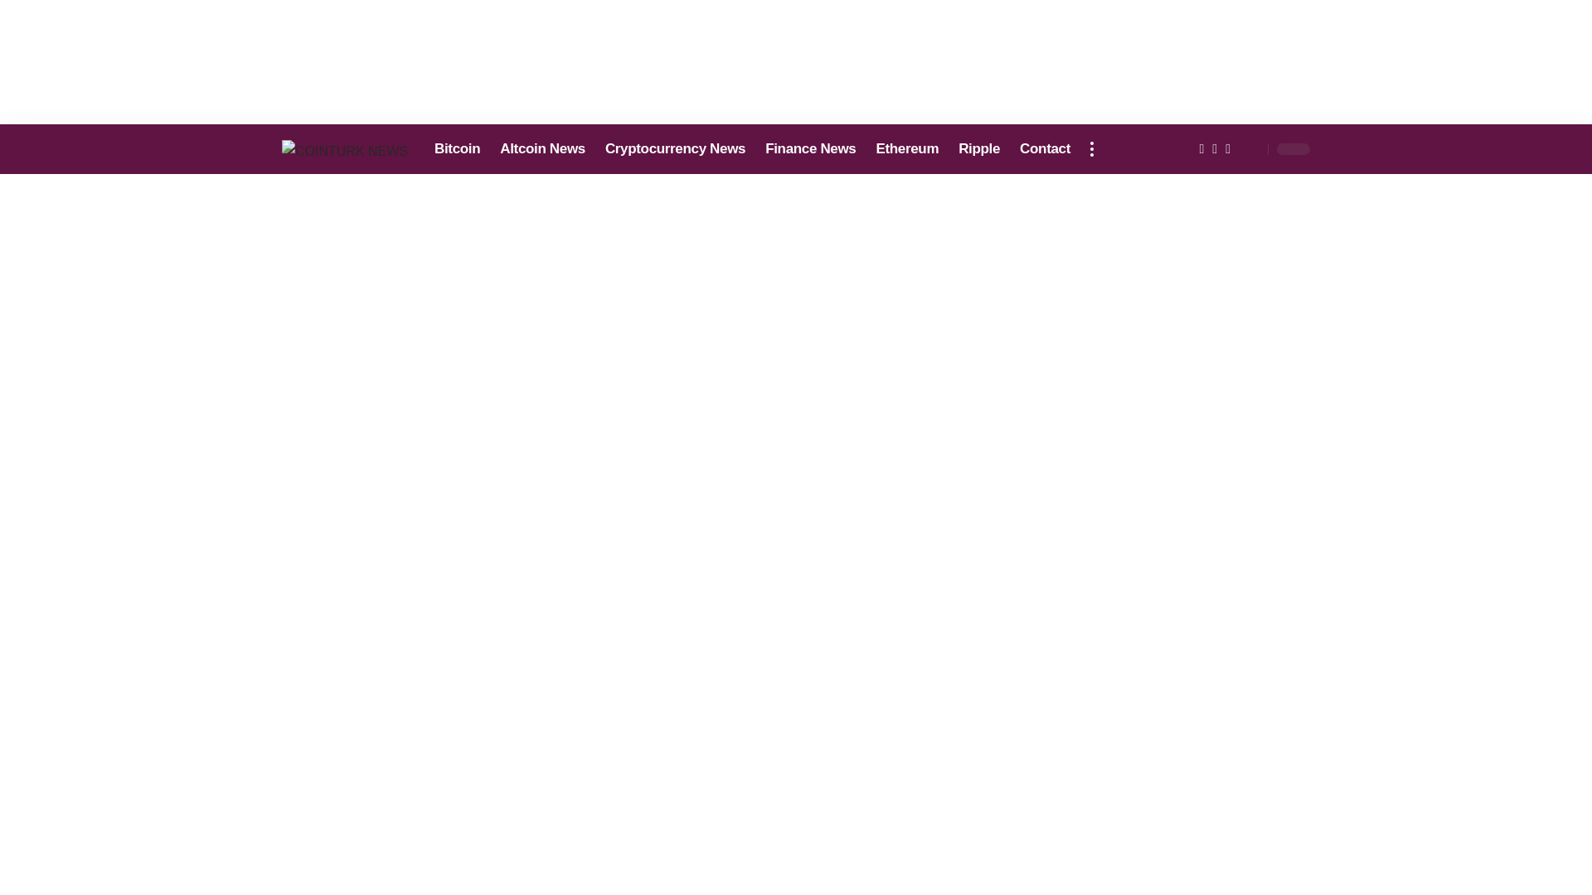  I want to click on COINTURK NEWS, so click(344, 149).